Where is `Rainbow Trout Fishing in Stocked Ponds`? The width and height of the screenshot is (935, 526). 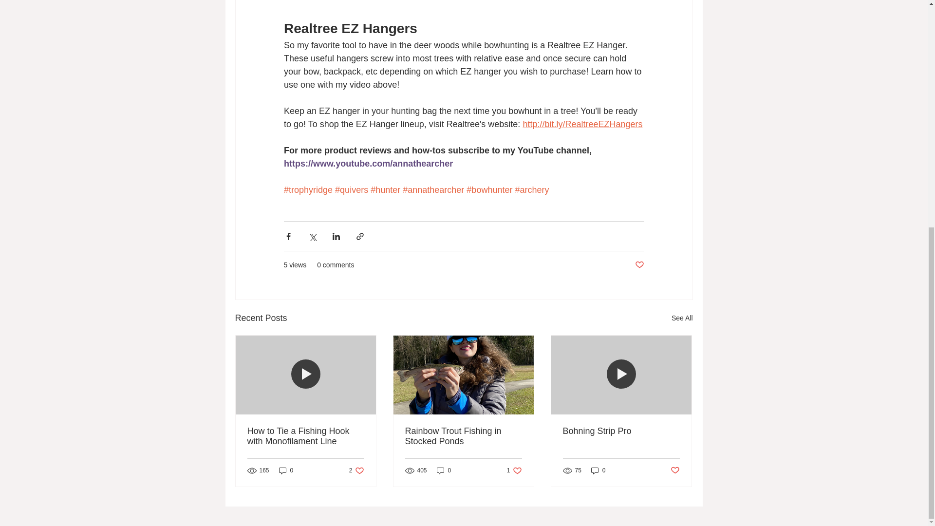
Rainbow Trout Fishing in Stocked Ponds is located at coordinates (463, 436).